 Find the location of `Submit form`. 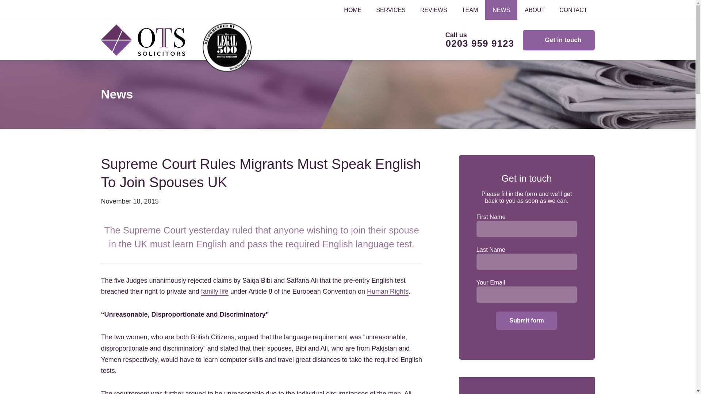

Submit form is located at coordinates (526, 320).